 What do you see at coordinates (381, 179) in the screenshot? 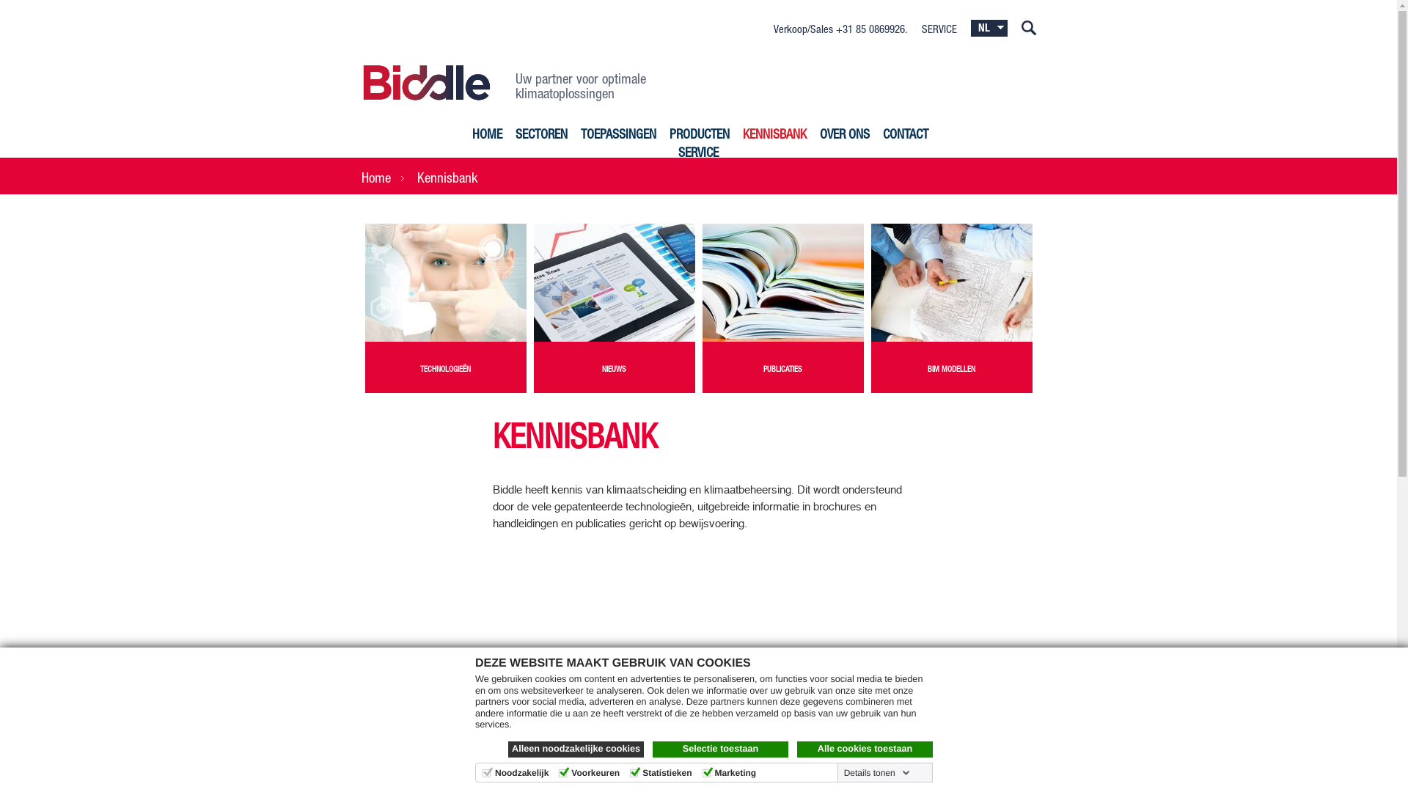
I see `Home` at bounding box center [381, 179].